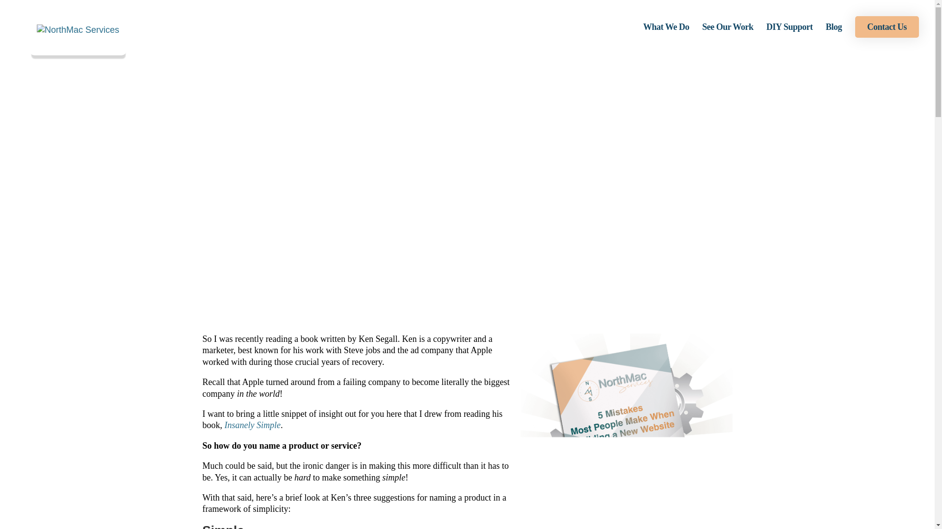  I want to click on DIY Support, so click(789, 35).